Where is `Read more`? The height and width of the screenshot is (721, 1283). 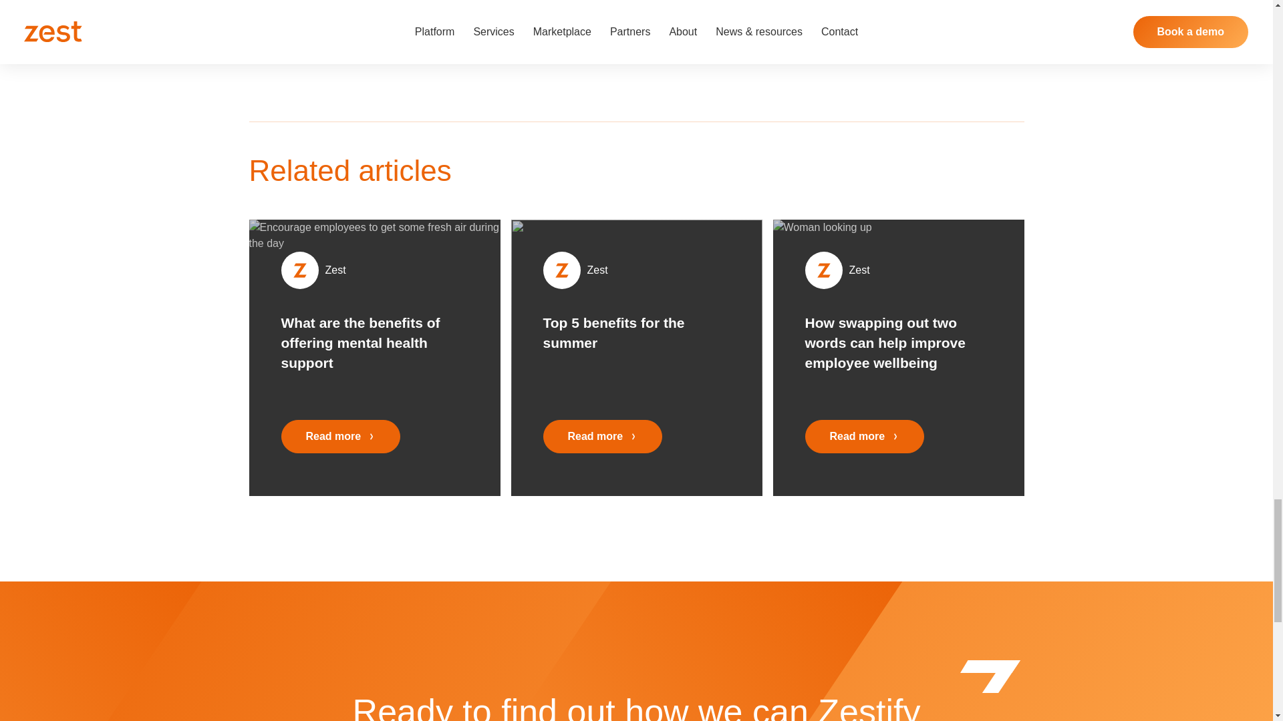
Read more is located at coordinates (341, 437).